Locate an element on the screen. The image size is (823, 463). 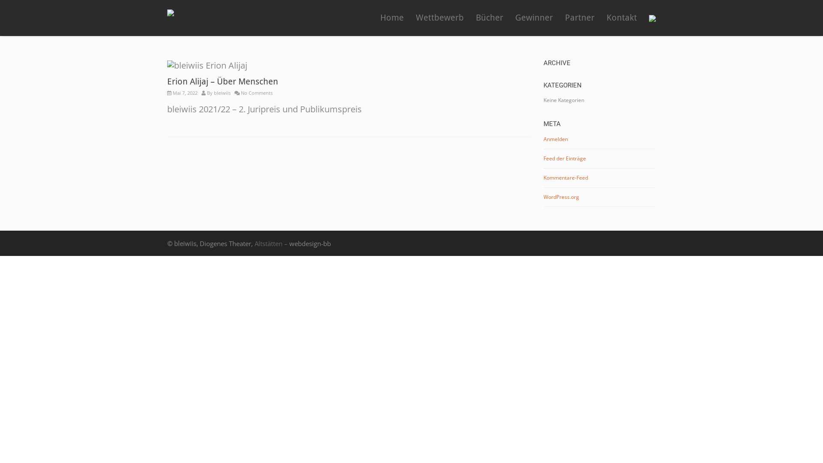
Partner is located at coordinates (580, 18).